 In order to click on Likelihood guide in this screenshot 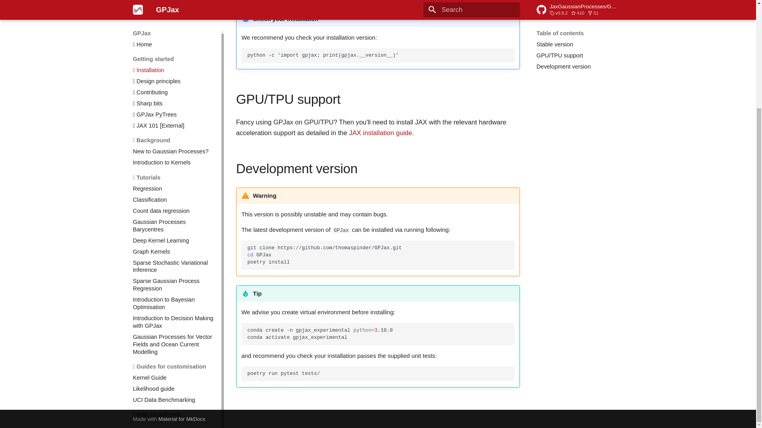, I will do `click(174, 262)`.